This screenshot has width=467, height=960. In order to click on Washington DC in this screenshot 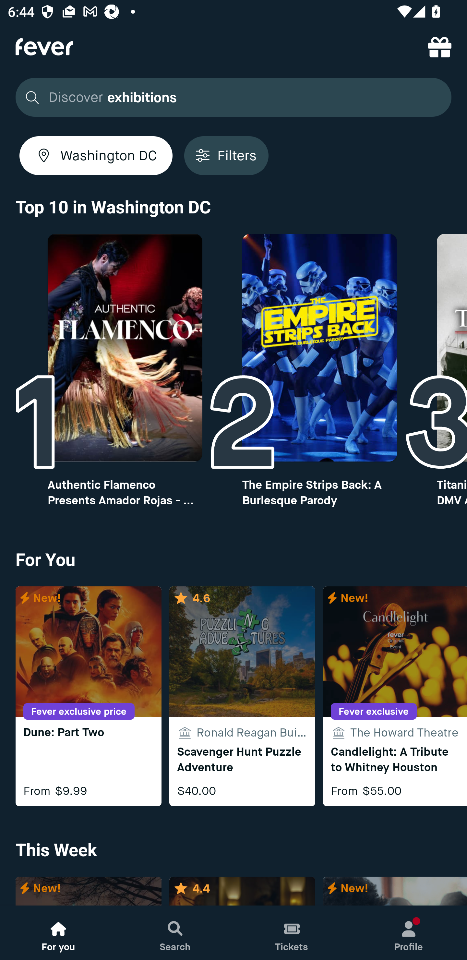, I will do `click(96, 155)`.